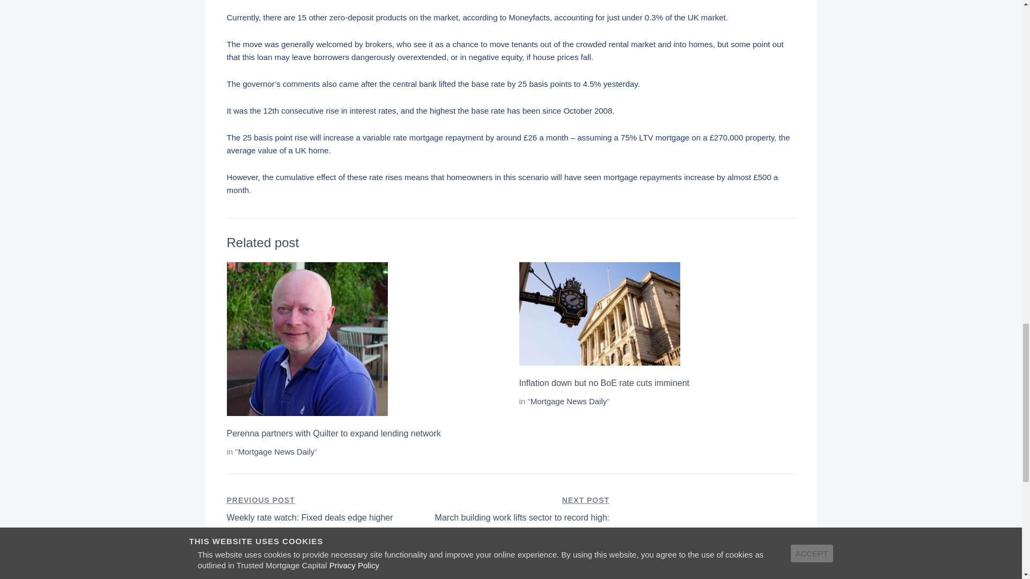  What do you see at coordinates (569, 401) in the screenshot?
I see `Perenna partners with Quilter to expand lending network` at bounding box center [569, 401].